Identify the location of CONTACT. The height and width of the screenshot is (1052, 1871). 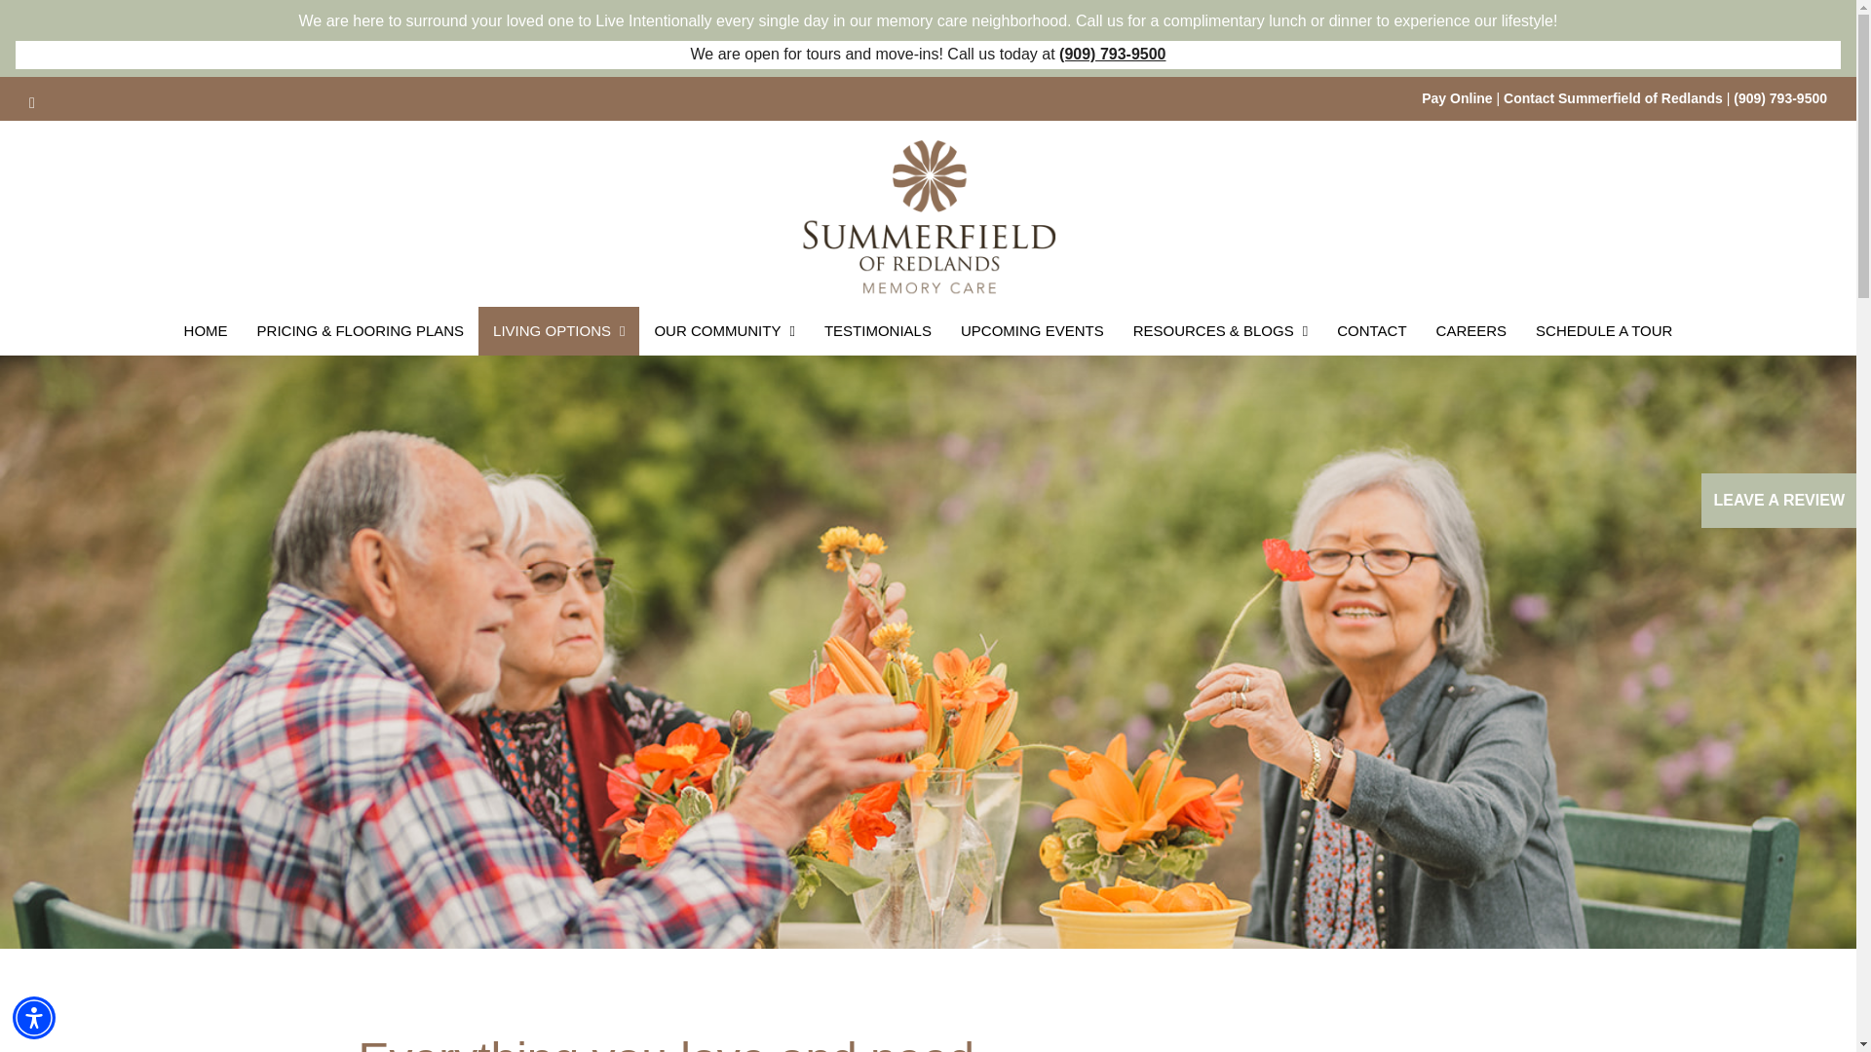
(1371, 331).